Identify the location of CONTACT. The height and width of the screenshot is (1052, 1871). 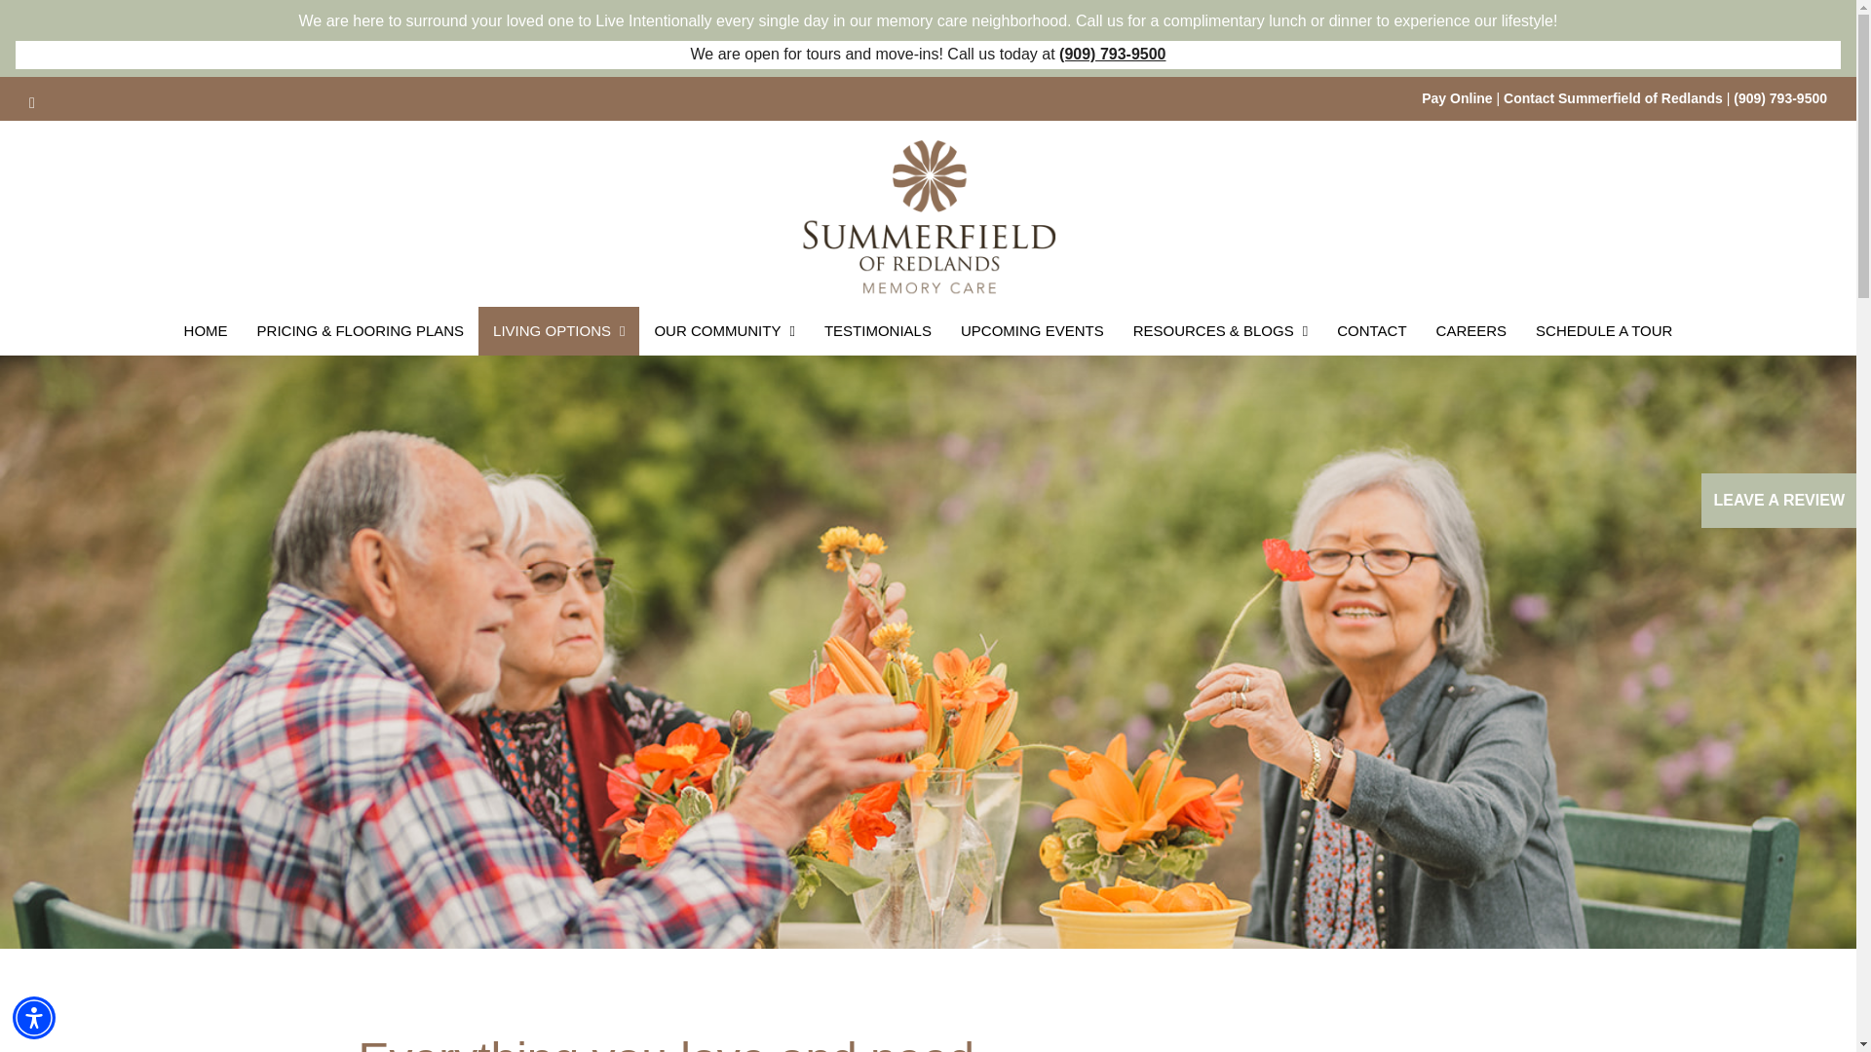
(1371, 331).